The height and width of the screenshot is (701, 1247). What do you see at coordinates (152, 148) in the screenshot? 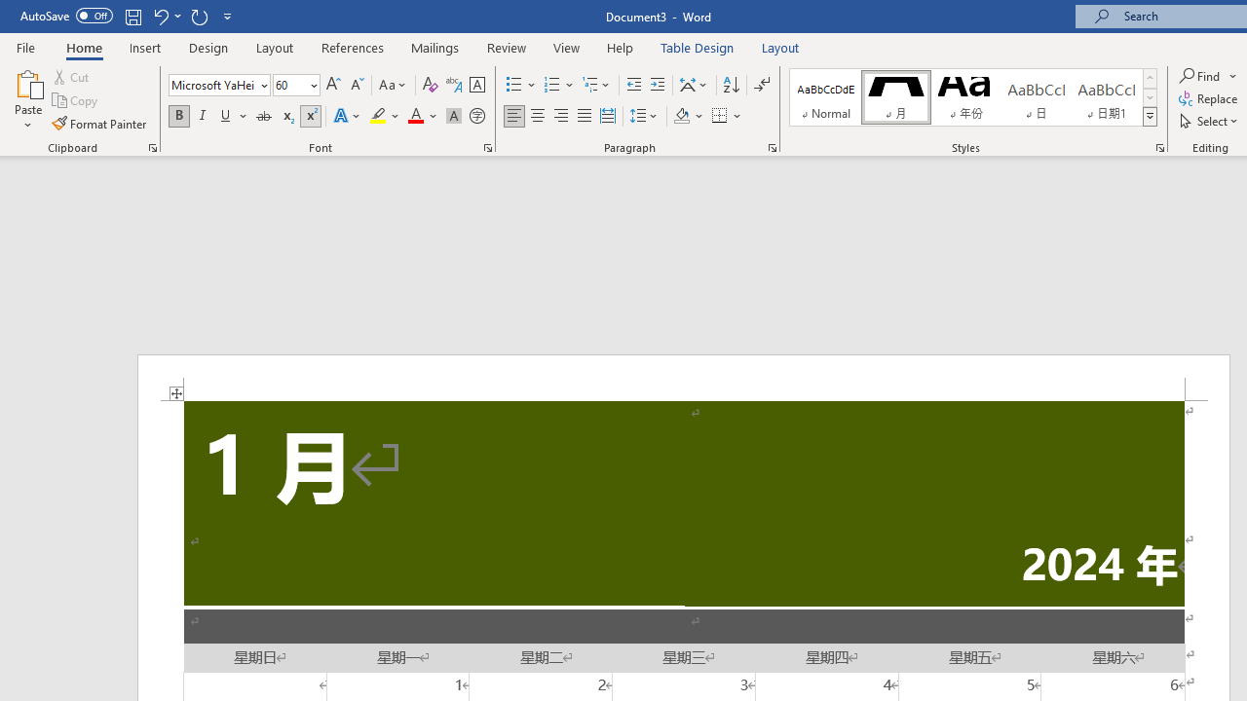
I see `Office Clipboard...` at bounding box center [152, 148].